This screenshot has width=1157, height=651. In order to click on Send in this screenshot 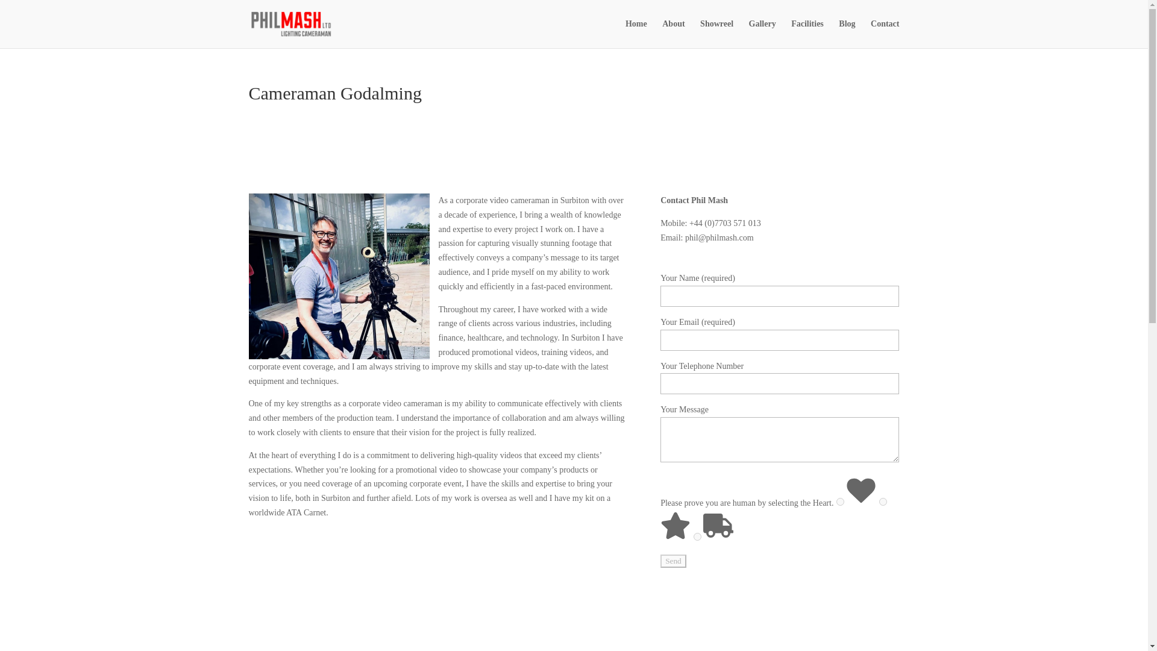, I will do `click(673, 561)`.